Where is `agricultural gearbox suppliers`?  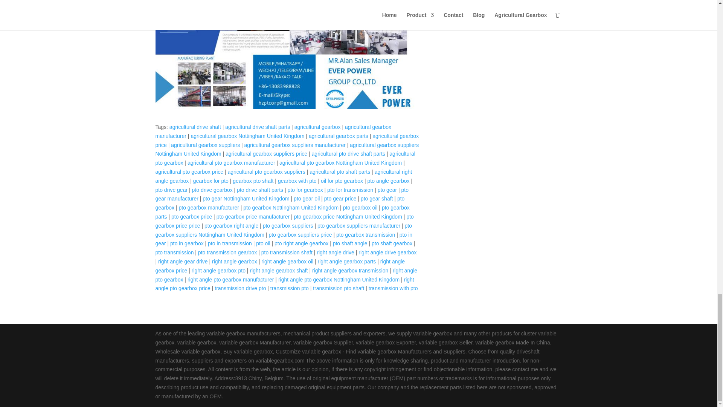 agricultural gearbox suppliers is located at coordinates (205, 145).